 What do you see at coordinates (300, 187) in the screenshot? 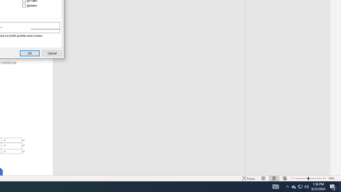
I see `Web Layout` at bounding box center [300, 187].